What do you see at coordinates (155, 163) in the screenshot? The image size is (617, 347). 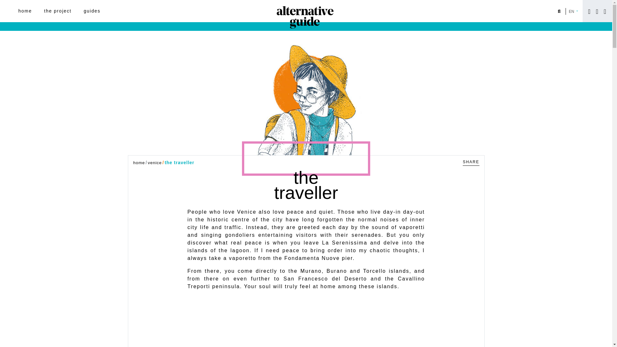 I see `Venice` at bounding box center [155, 163].